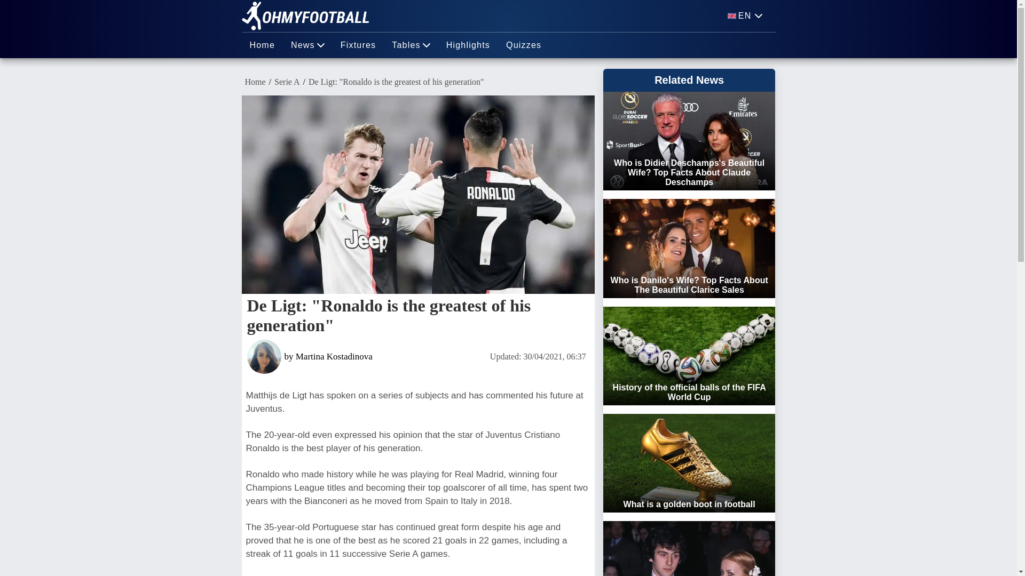 Image resolution: width=1025 pixels, height=576 pixels. What do you see at coordinates (262, 45) in the screenshot?
I see `Home` at bounding box center [262, 45].